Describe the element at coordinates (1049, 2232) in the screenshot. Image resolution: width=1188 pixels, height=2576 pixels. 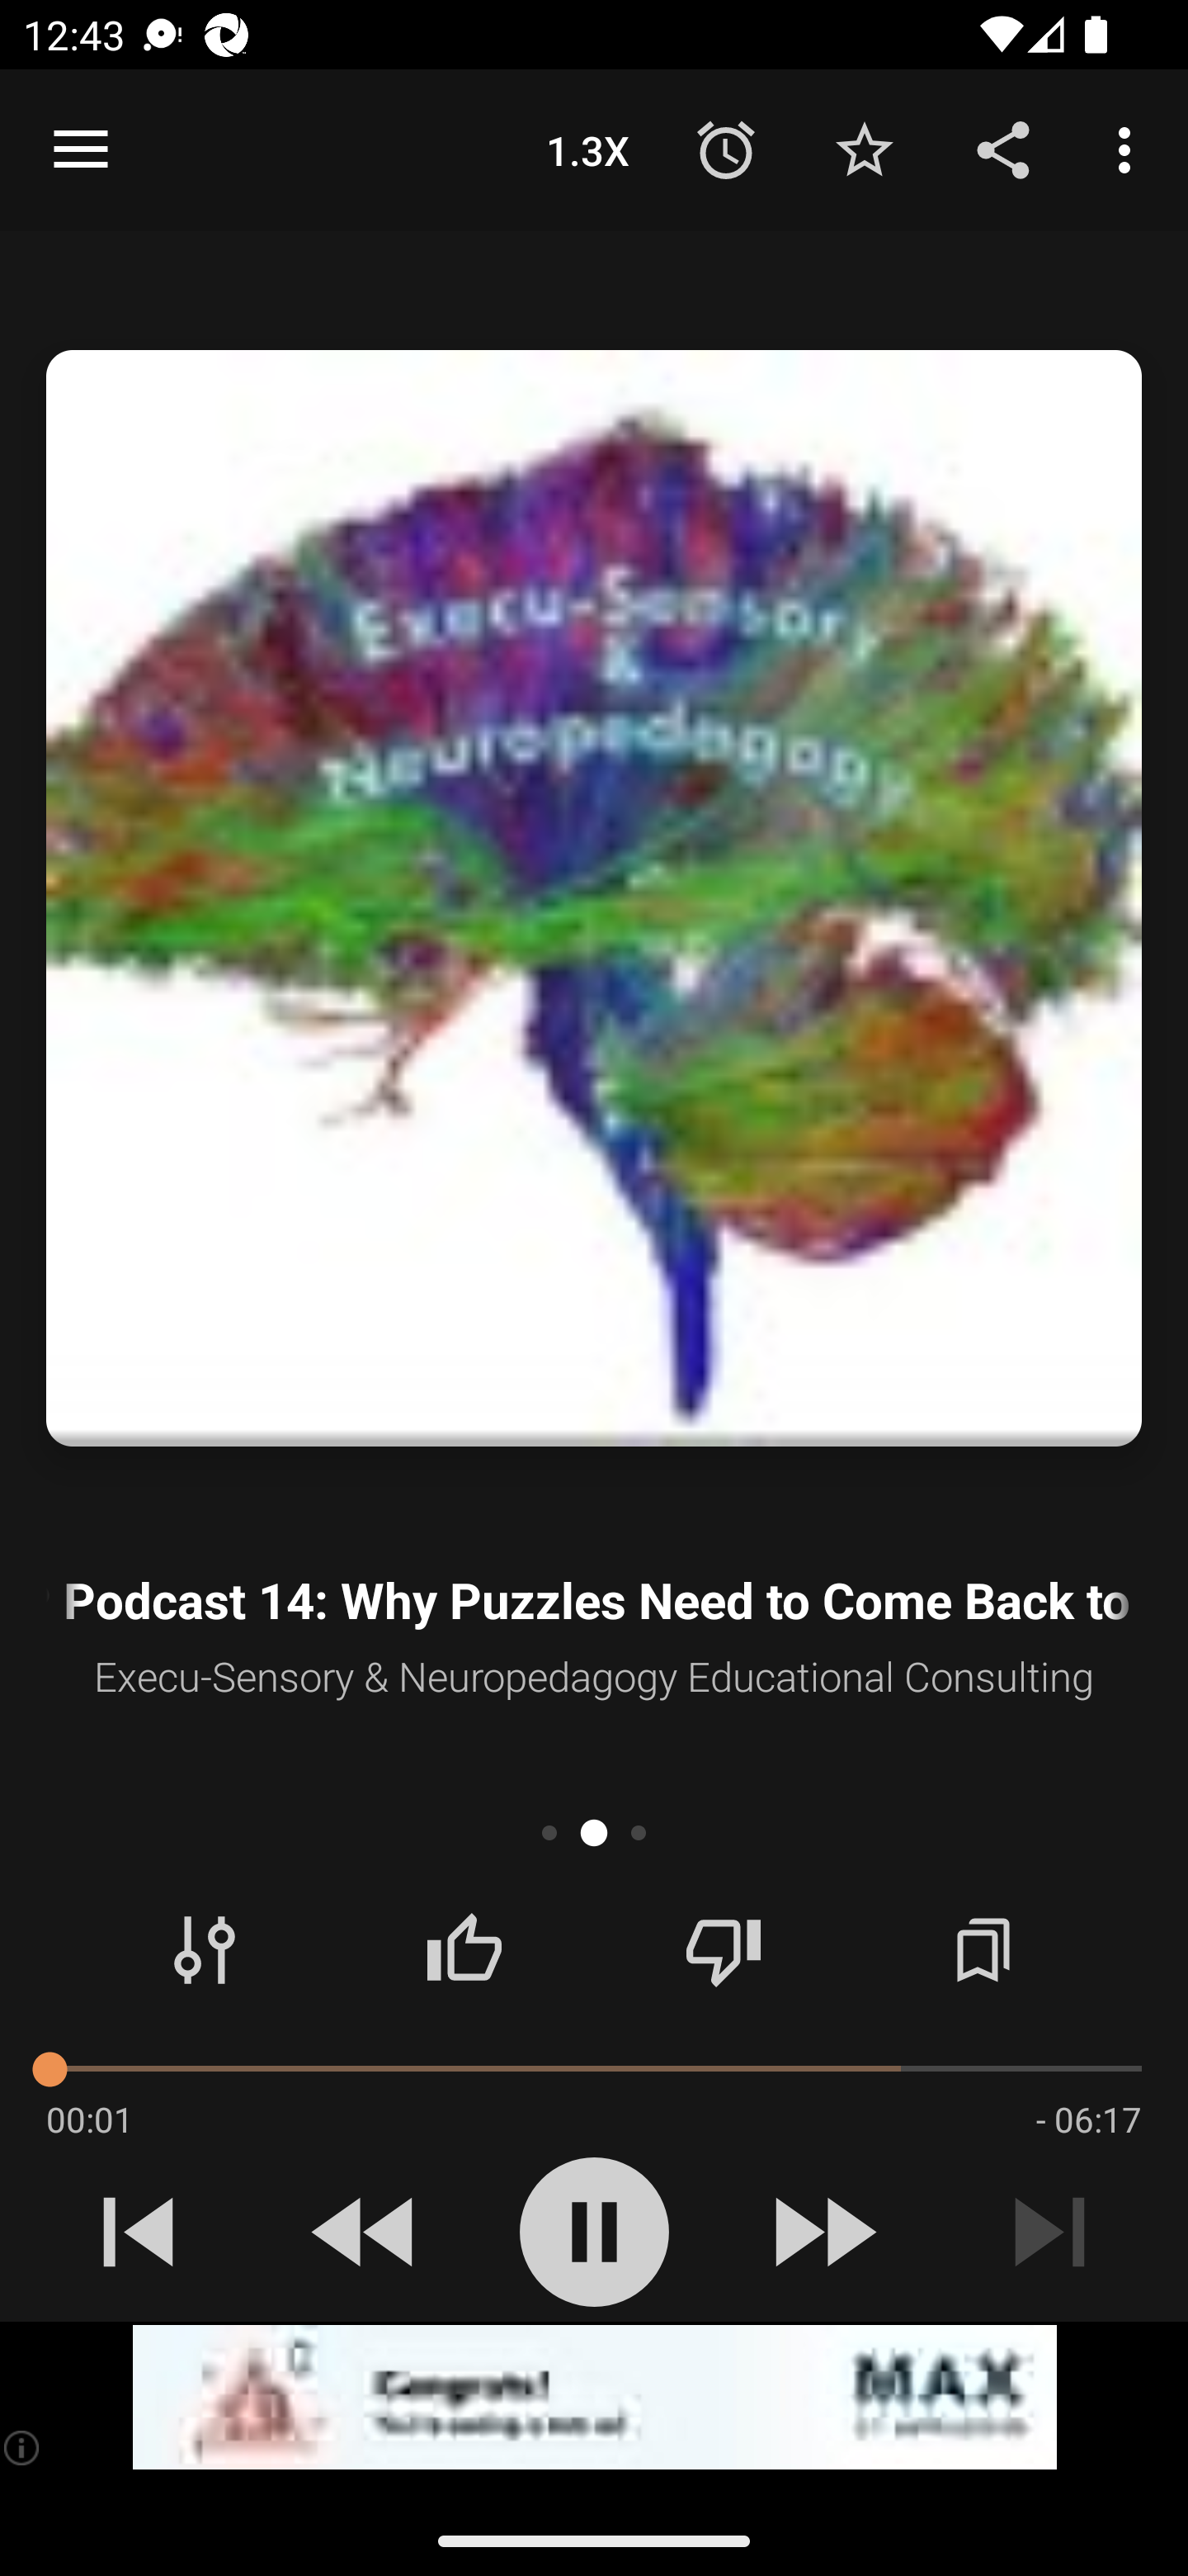
I see `Next track` at that location.